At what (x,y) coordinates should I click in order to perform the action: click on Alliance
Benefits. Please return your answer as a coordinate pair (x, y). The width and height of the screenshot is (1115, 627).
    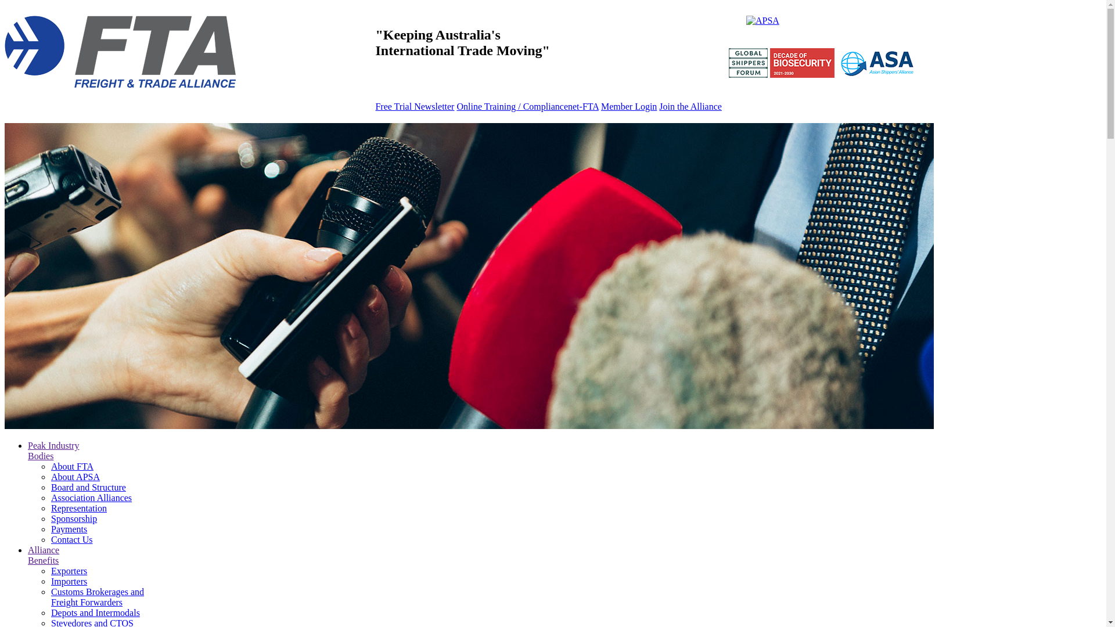
    Looking at the image, I should click on (44, 555).